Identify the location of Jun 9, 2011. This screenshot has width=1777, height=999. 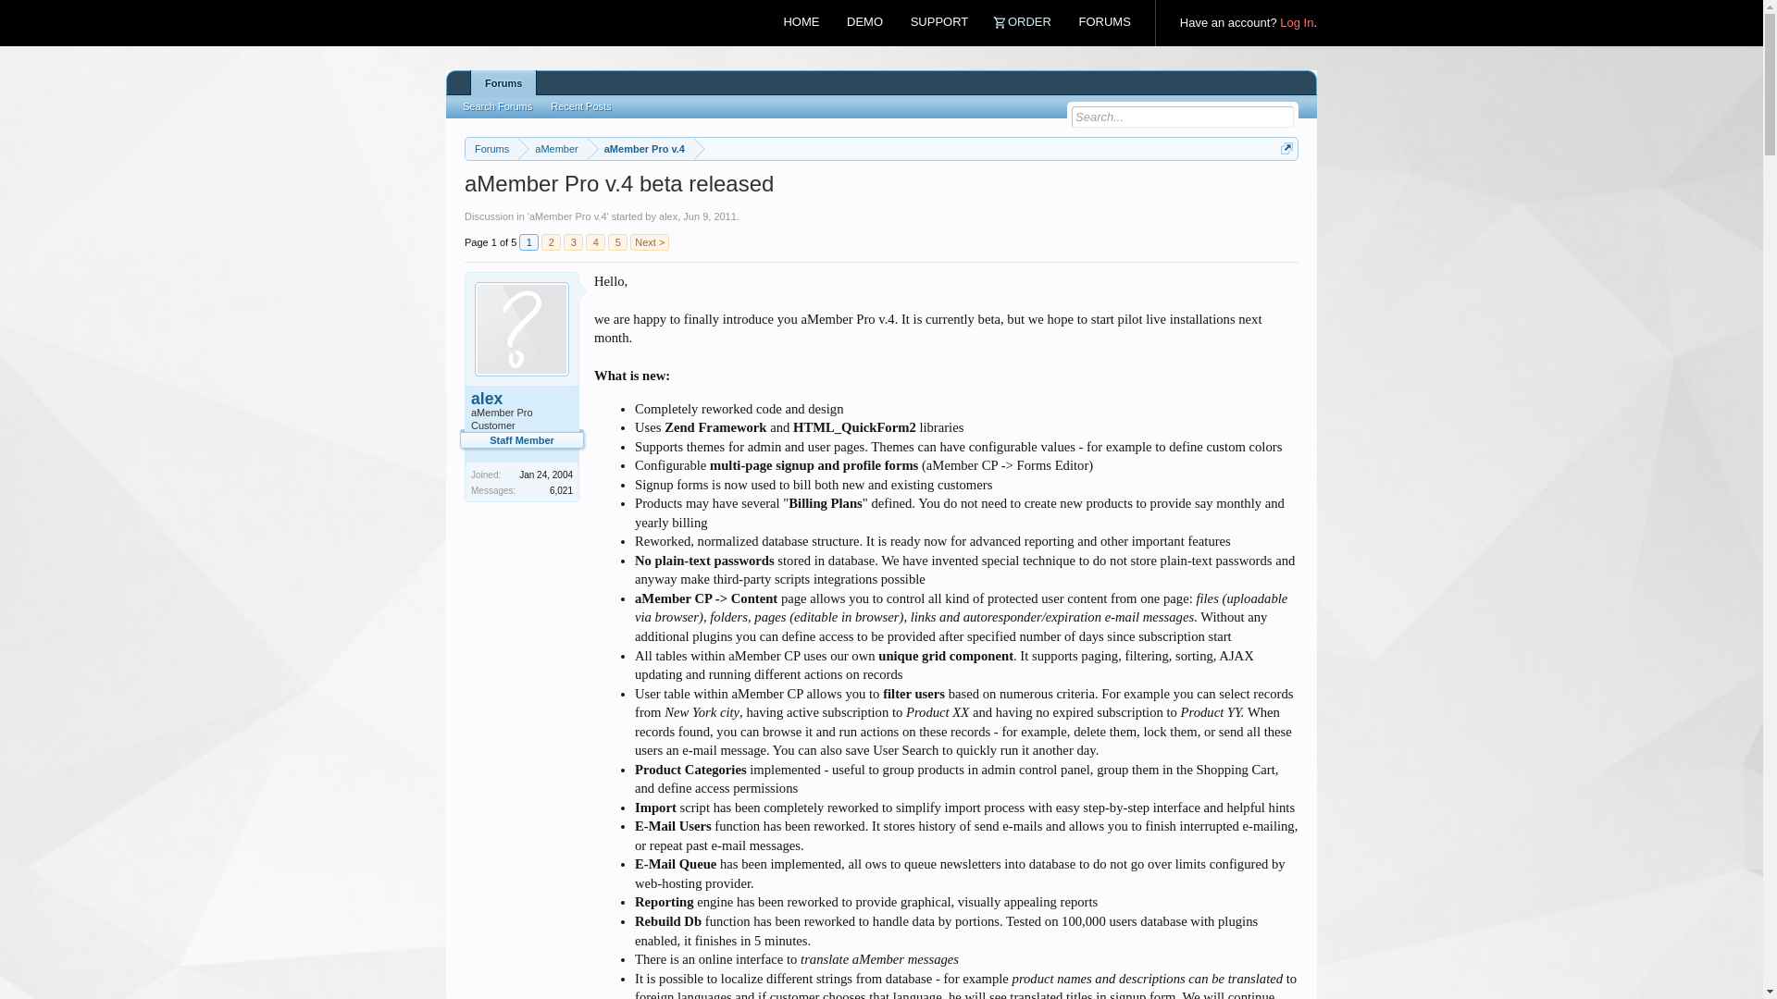
(709, 216).